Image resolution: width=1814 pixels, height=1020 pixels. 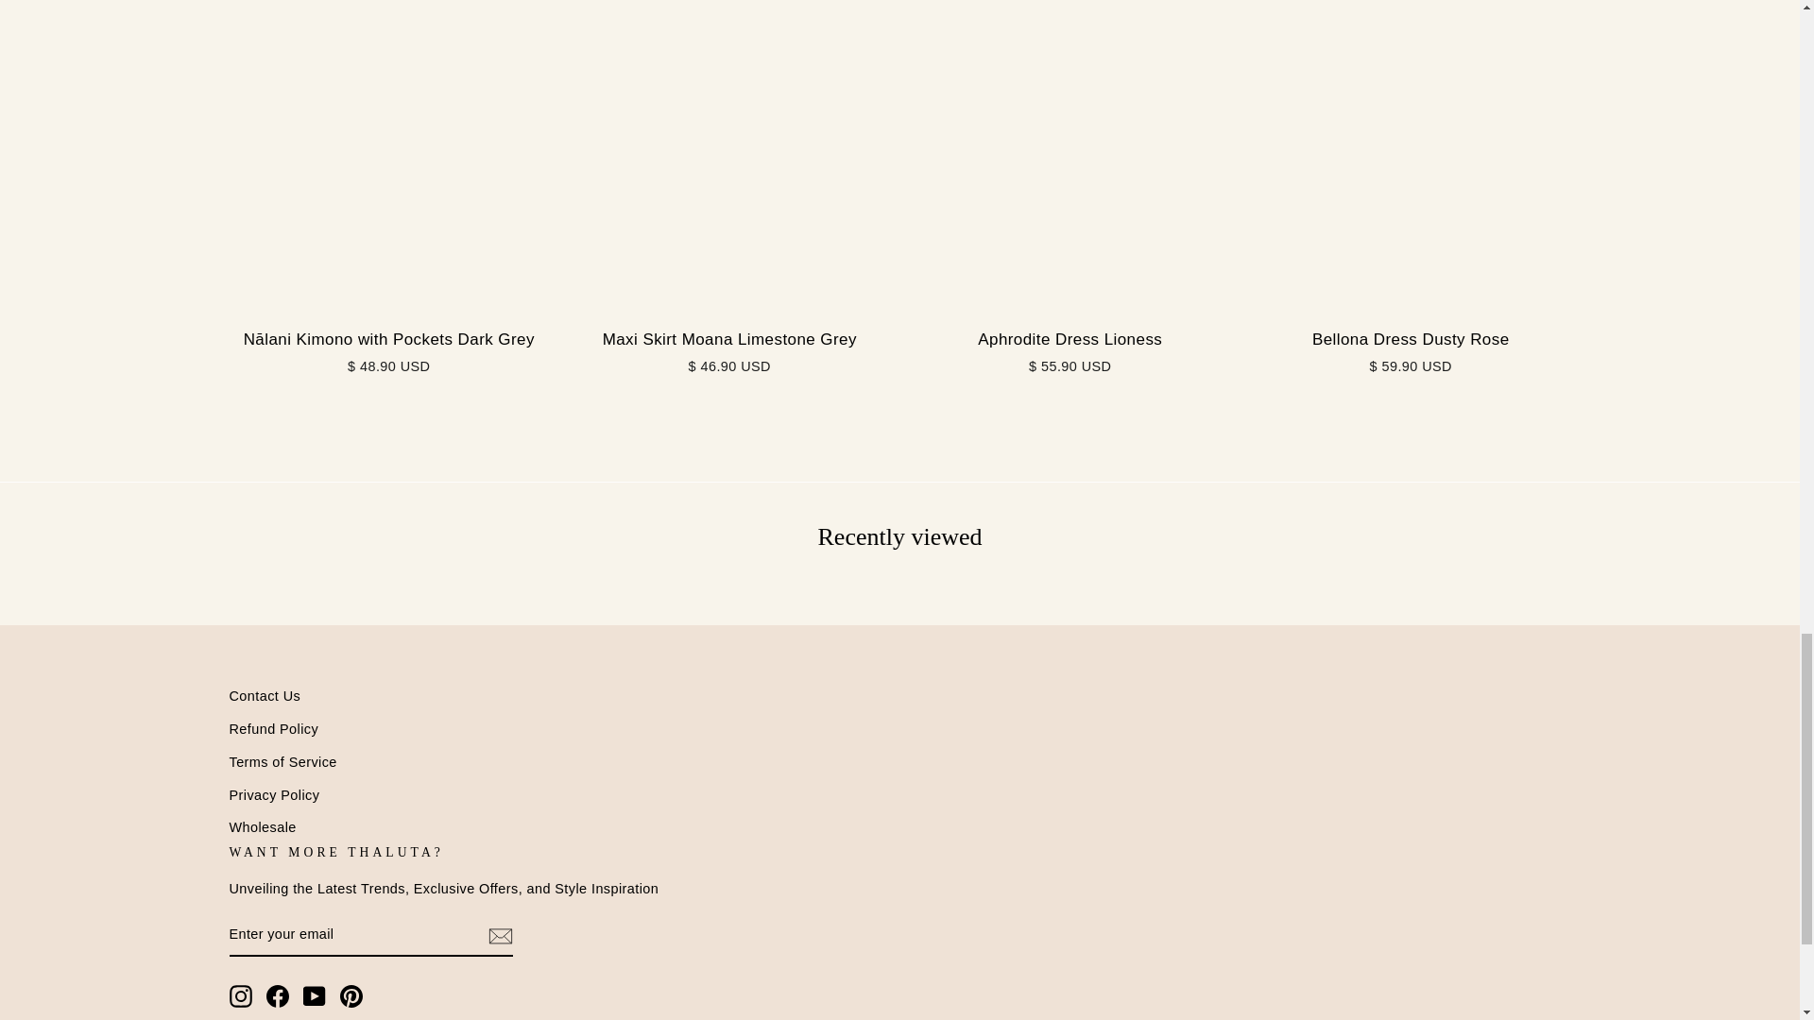 I want to click on Thaluta on Instagram, so click(x=240, y=996).